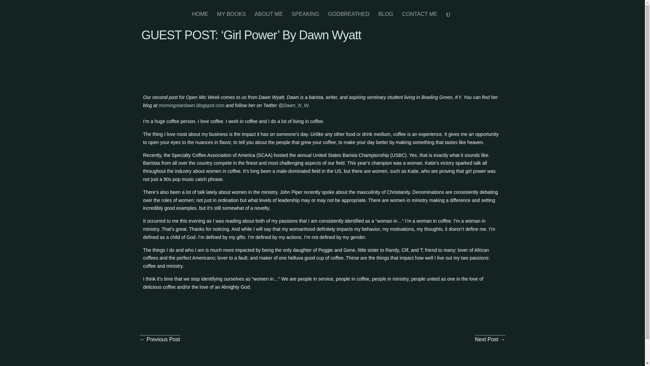 The width and height of the screenshot is (650, 366). What do you see at coordinates (269, 20) in the screenshot?
I see `ABOUT ME` at bounding box center [269, 20].